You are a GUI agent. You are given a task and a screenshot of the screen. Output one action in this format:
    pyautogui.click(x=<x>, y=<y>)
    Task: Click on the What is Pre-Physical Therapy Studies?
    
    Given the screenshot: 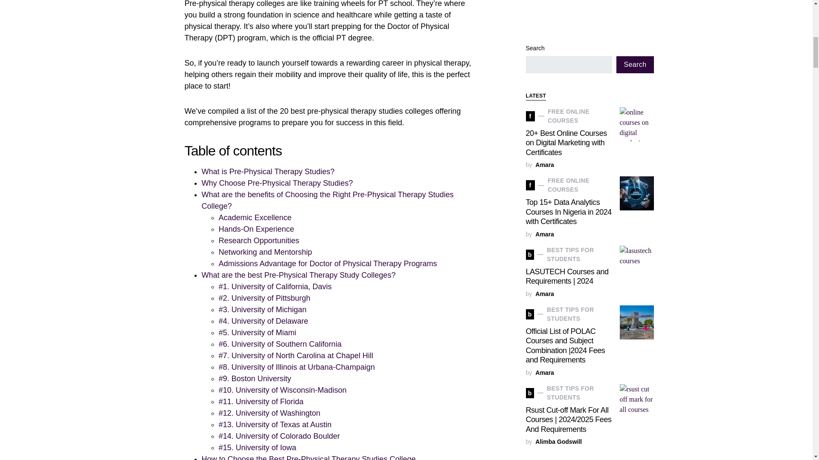 What is the action you would take?
    pyautogui.click(x=268, y=171)
    